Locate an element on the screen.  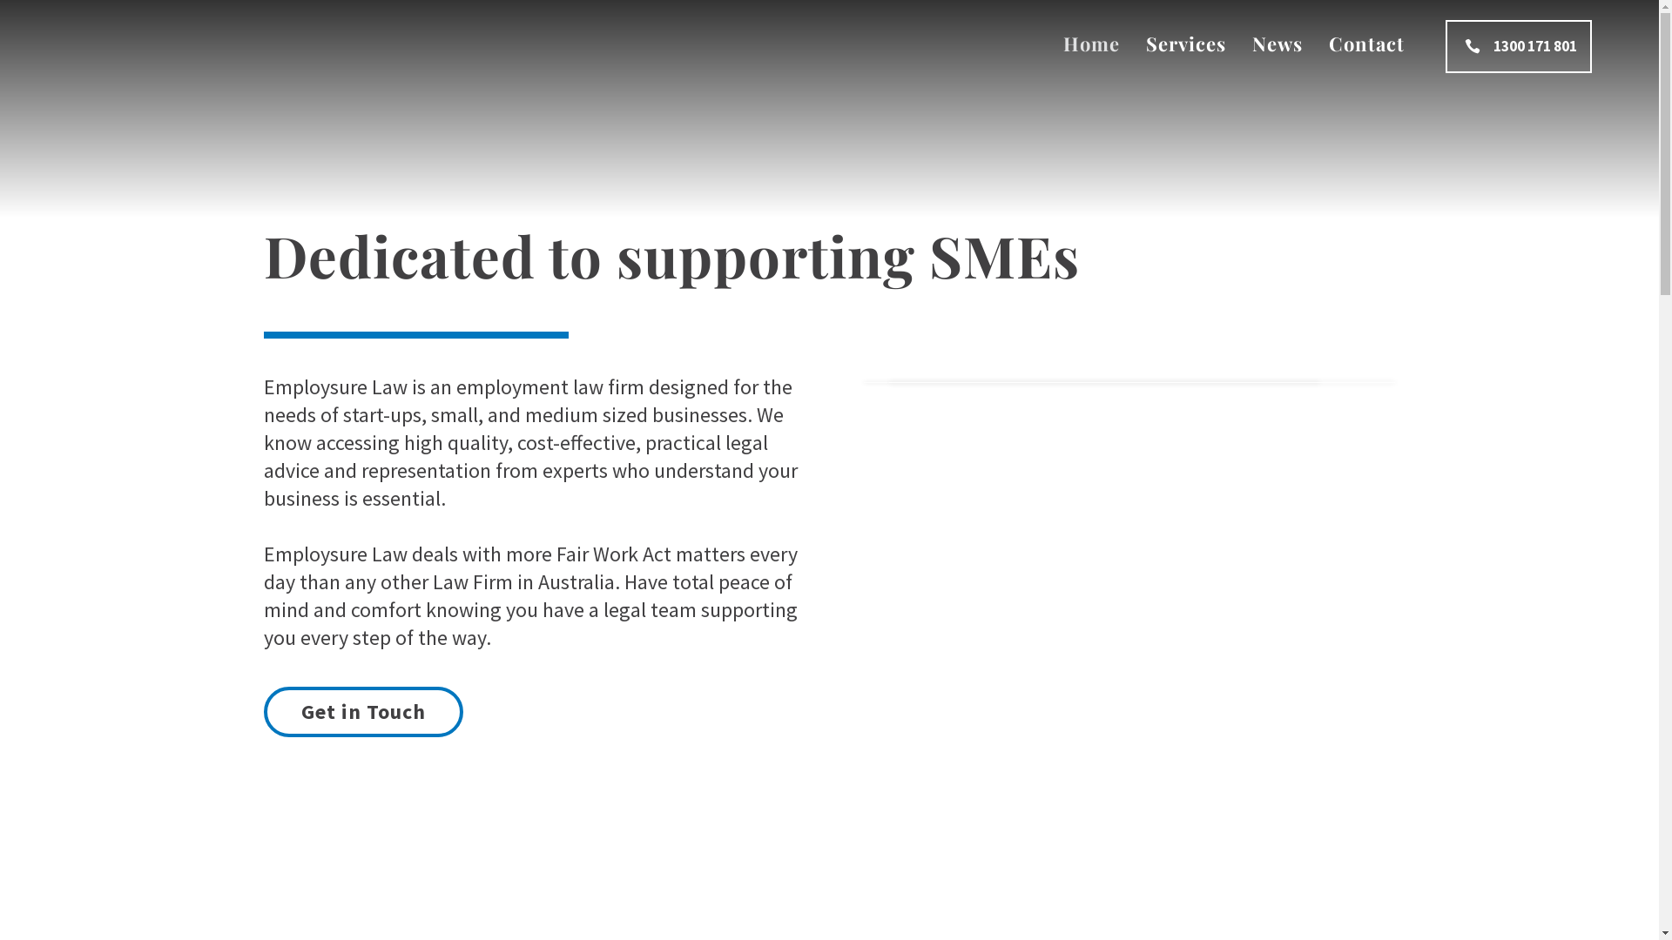
Get in Touch is located at coordinates (362, 712).